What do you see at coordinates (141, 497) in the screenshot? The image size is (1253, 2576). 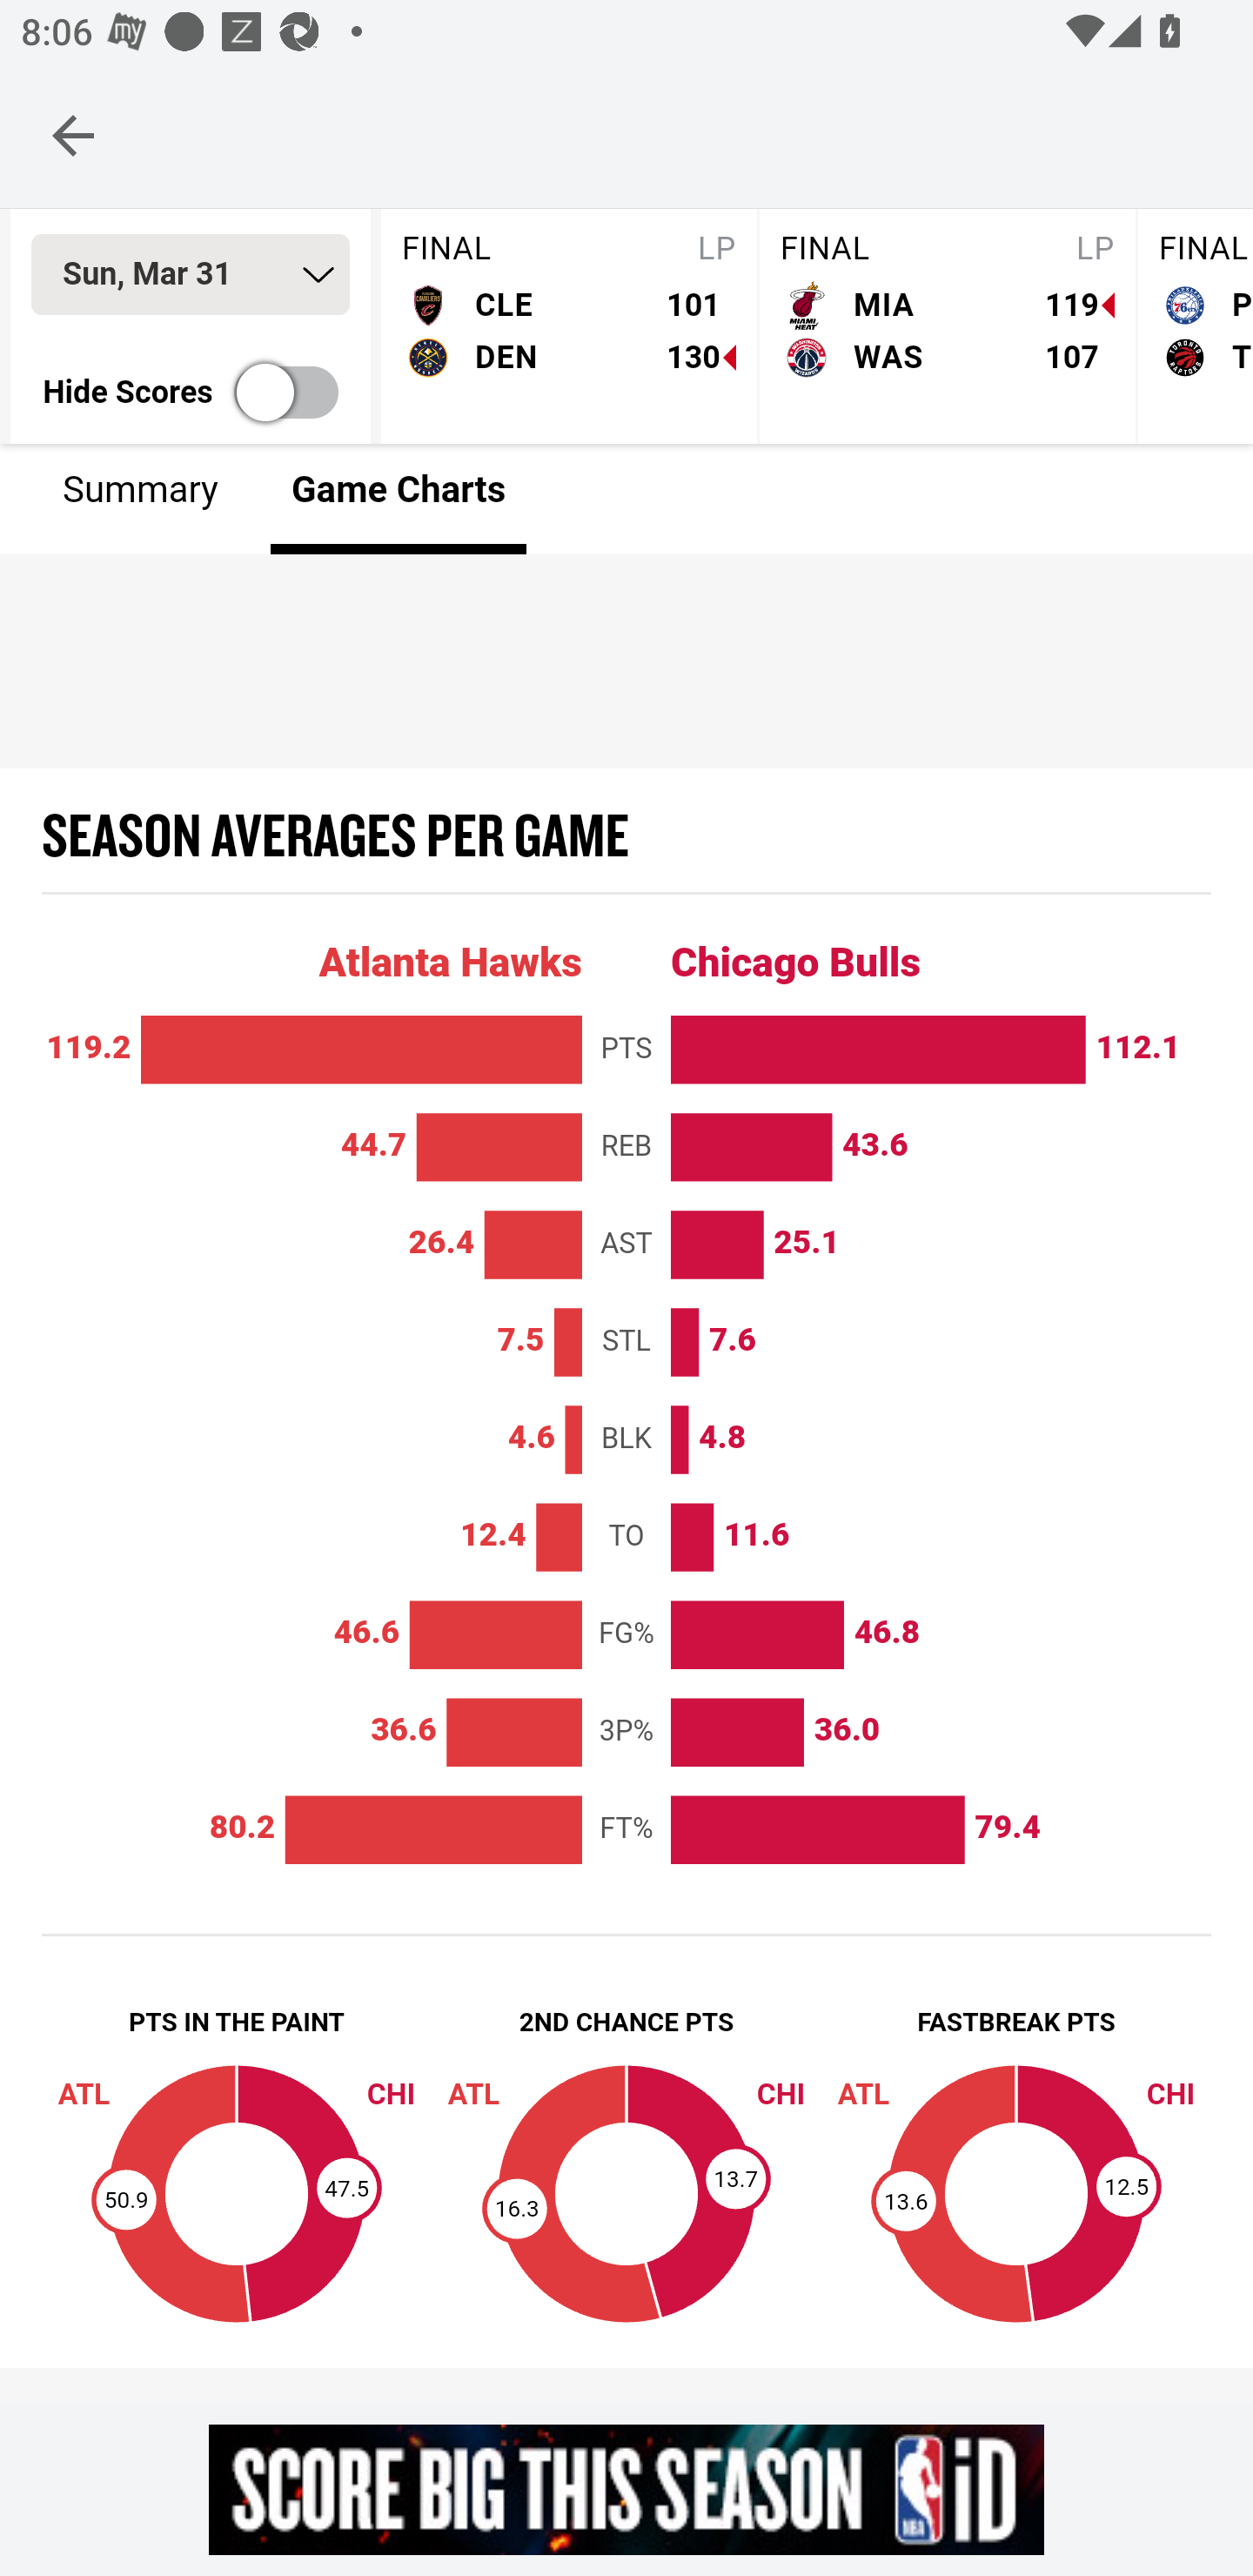 I see `Summary Summary Summary` at bounding box center [141, 497].